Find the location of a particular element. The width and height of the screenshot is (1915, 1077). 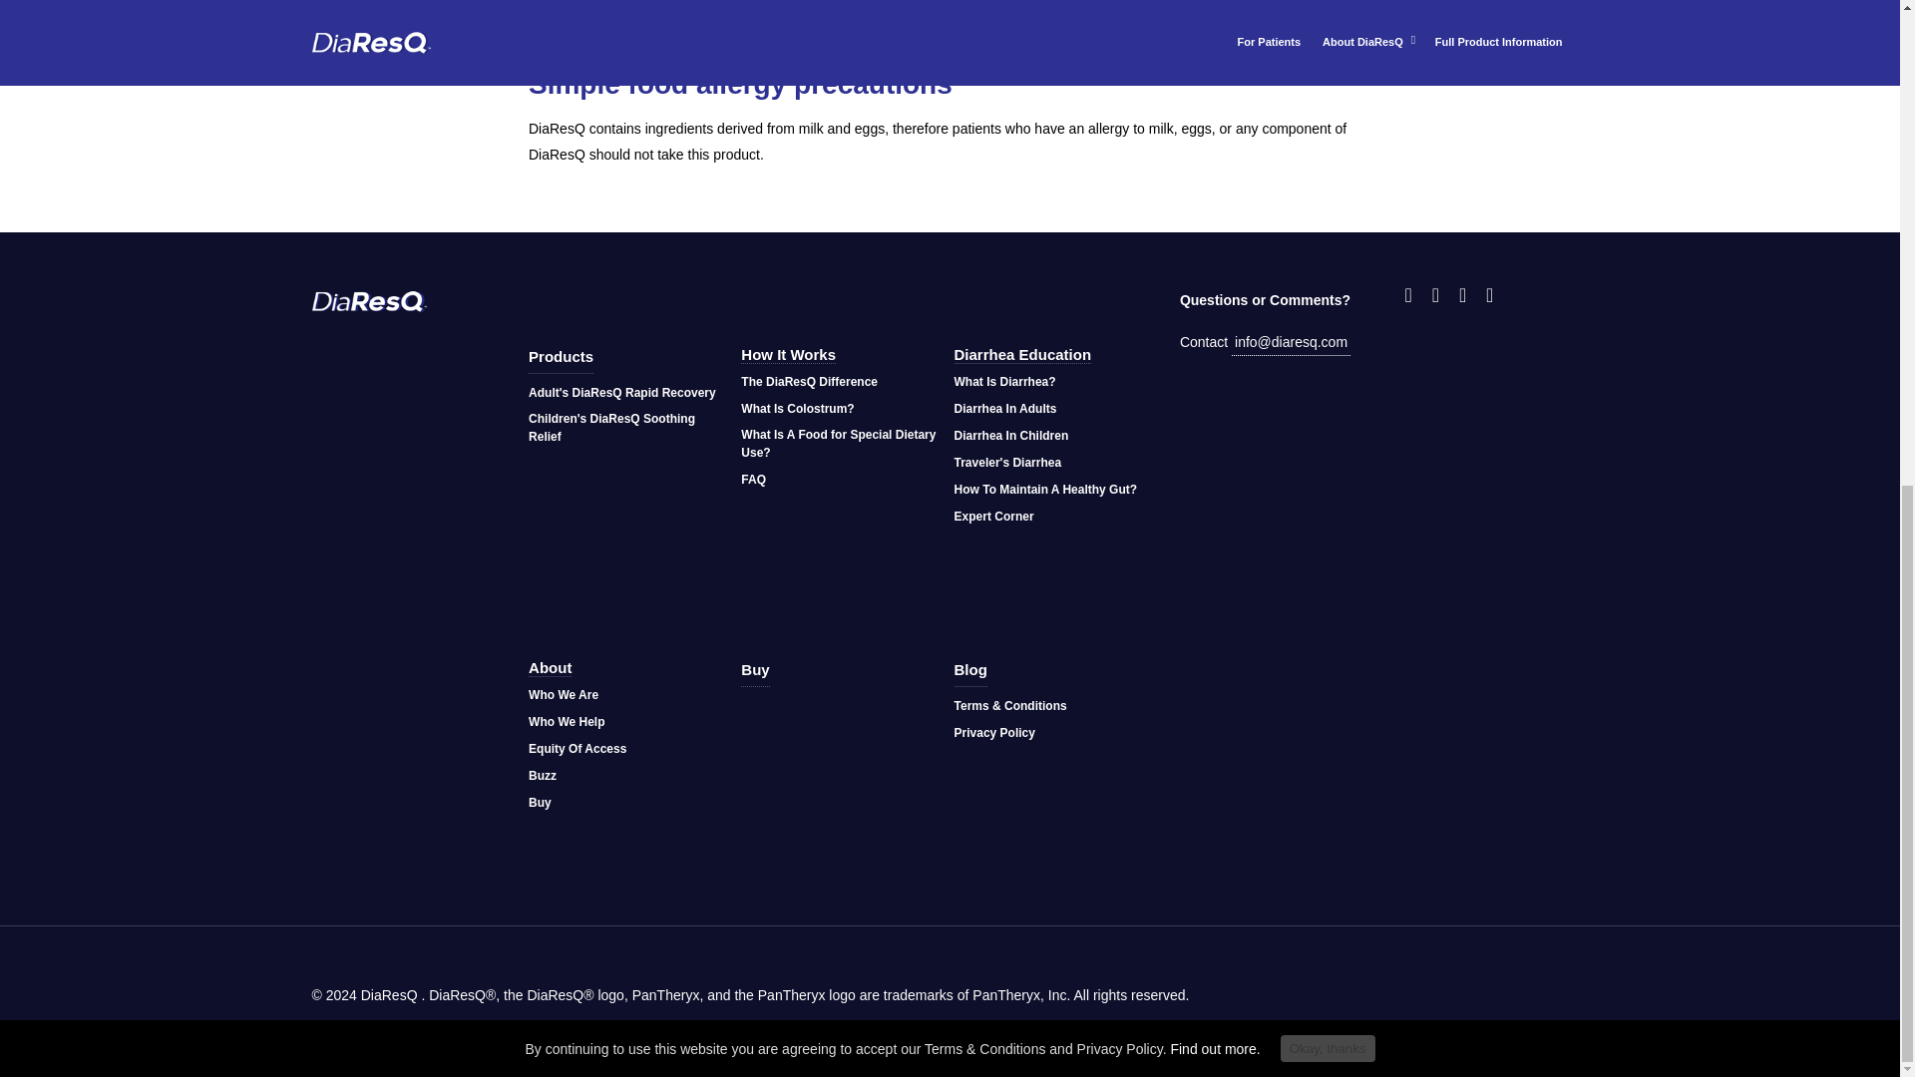

Adult's DiaResQ Rapid Recovery is located at coordinates (622, 393).